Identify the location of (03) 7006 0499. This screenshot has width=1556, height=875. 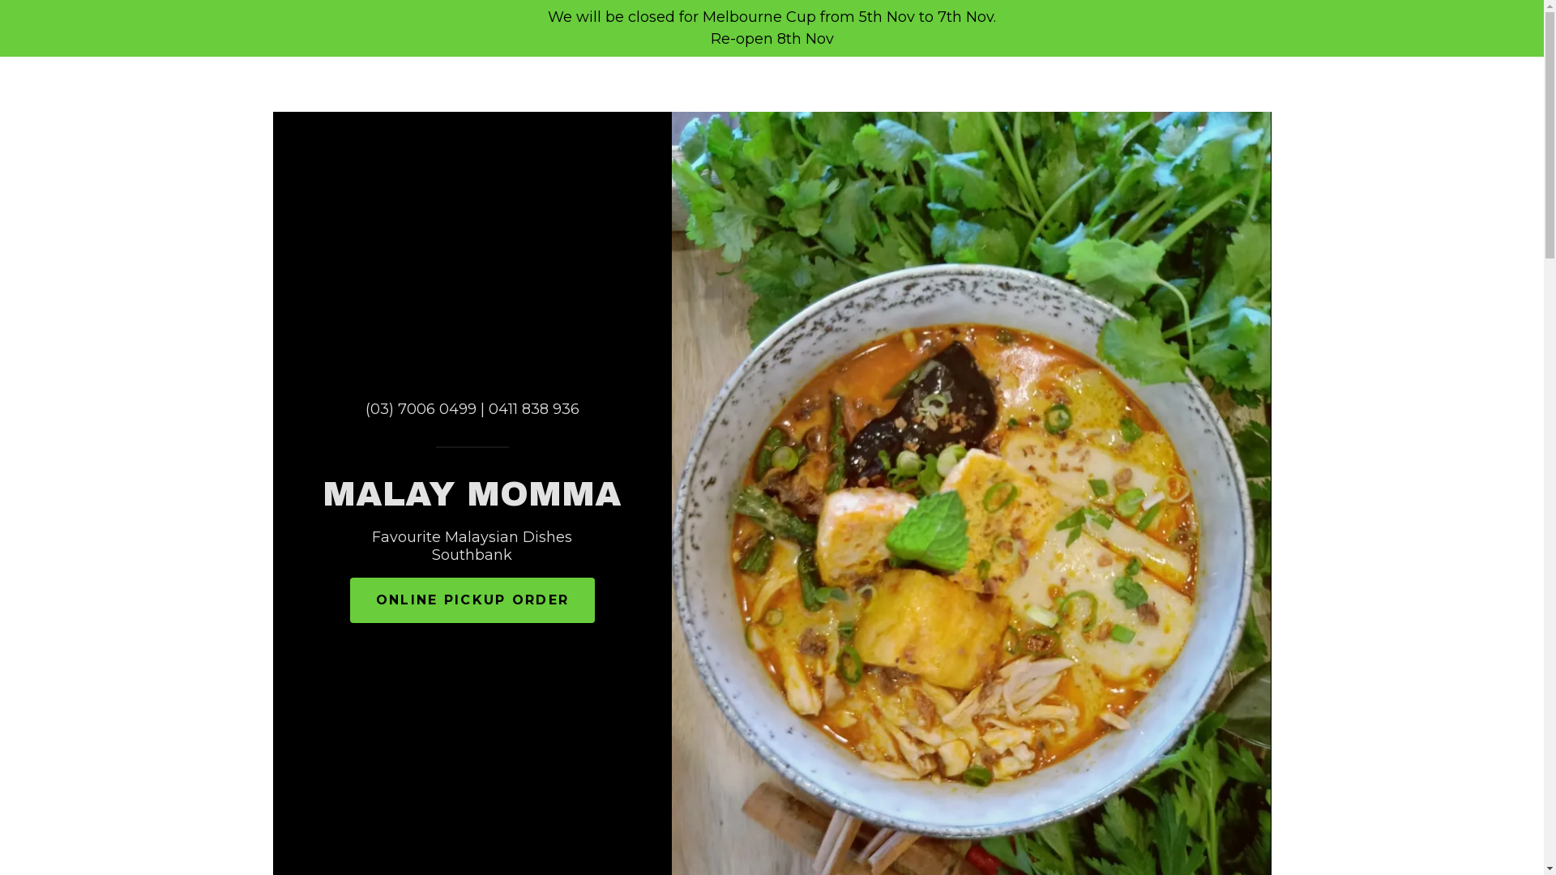
(421, 409).